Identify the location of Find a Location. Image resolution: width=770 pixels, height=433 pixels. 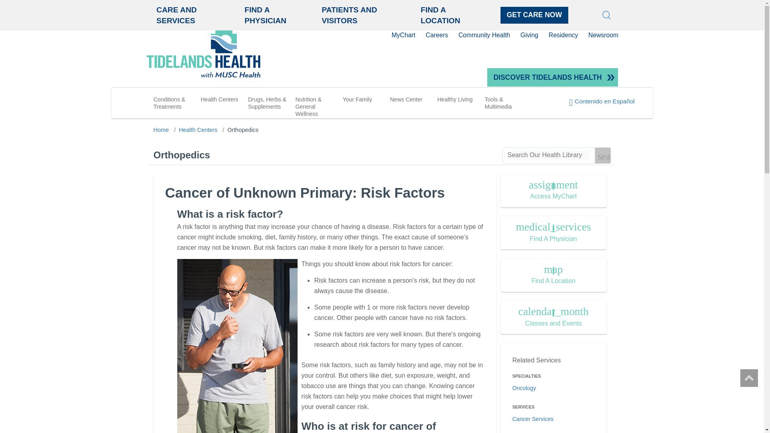
(440, 15).